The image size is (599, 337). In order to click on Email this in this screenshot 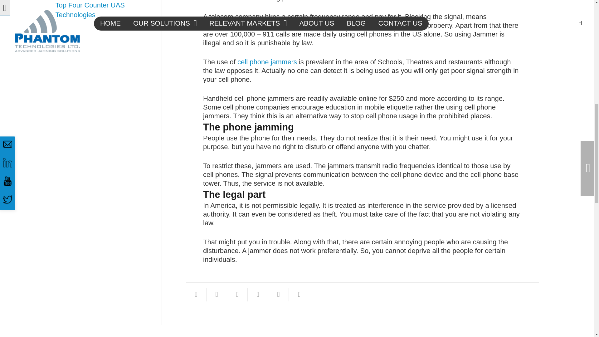, I will do `click(196, 295)`.